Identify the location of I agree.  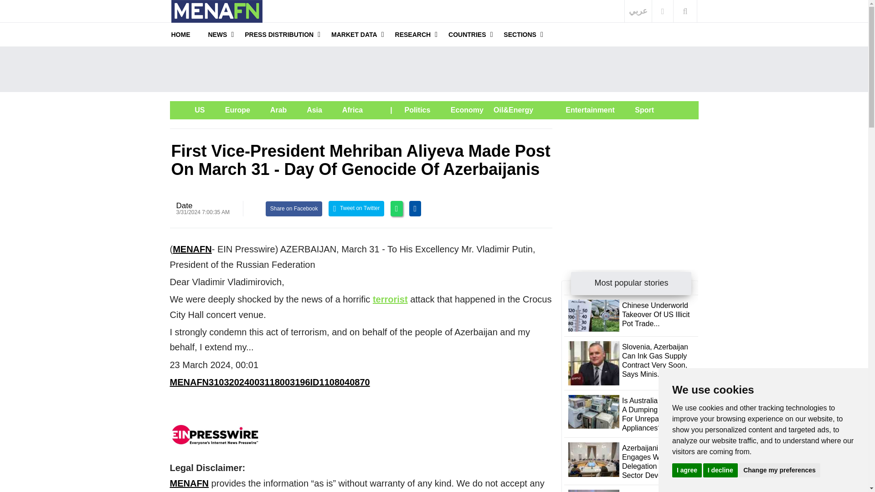
(686, 470).